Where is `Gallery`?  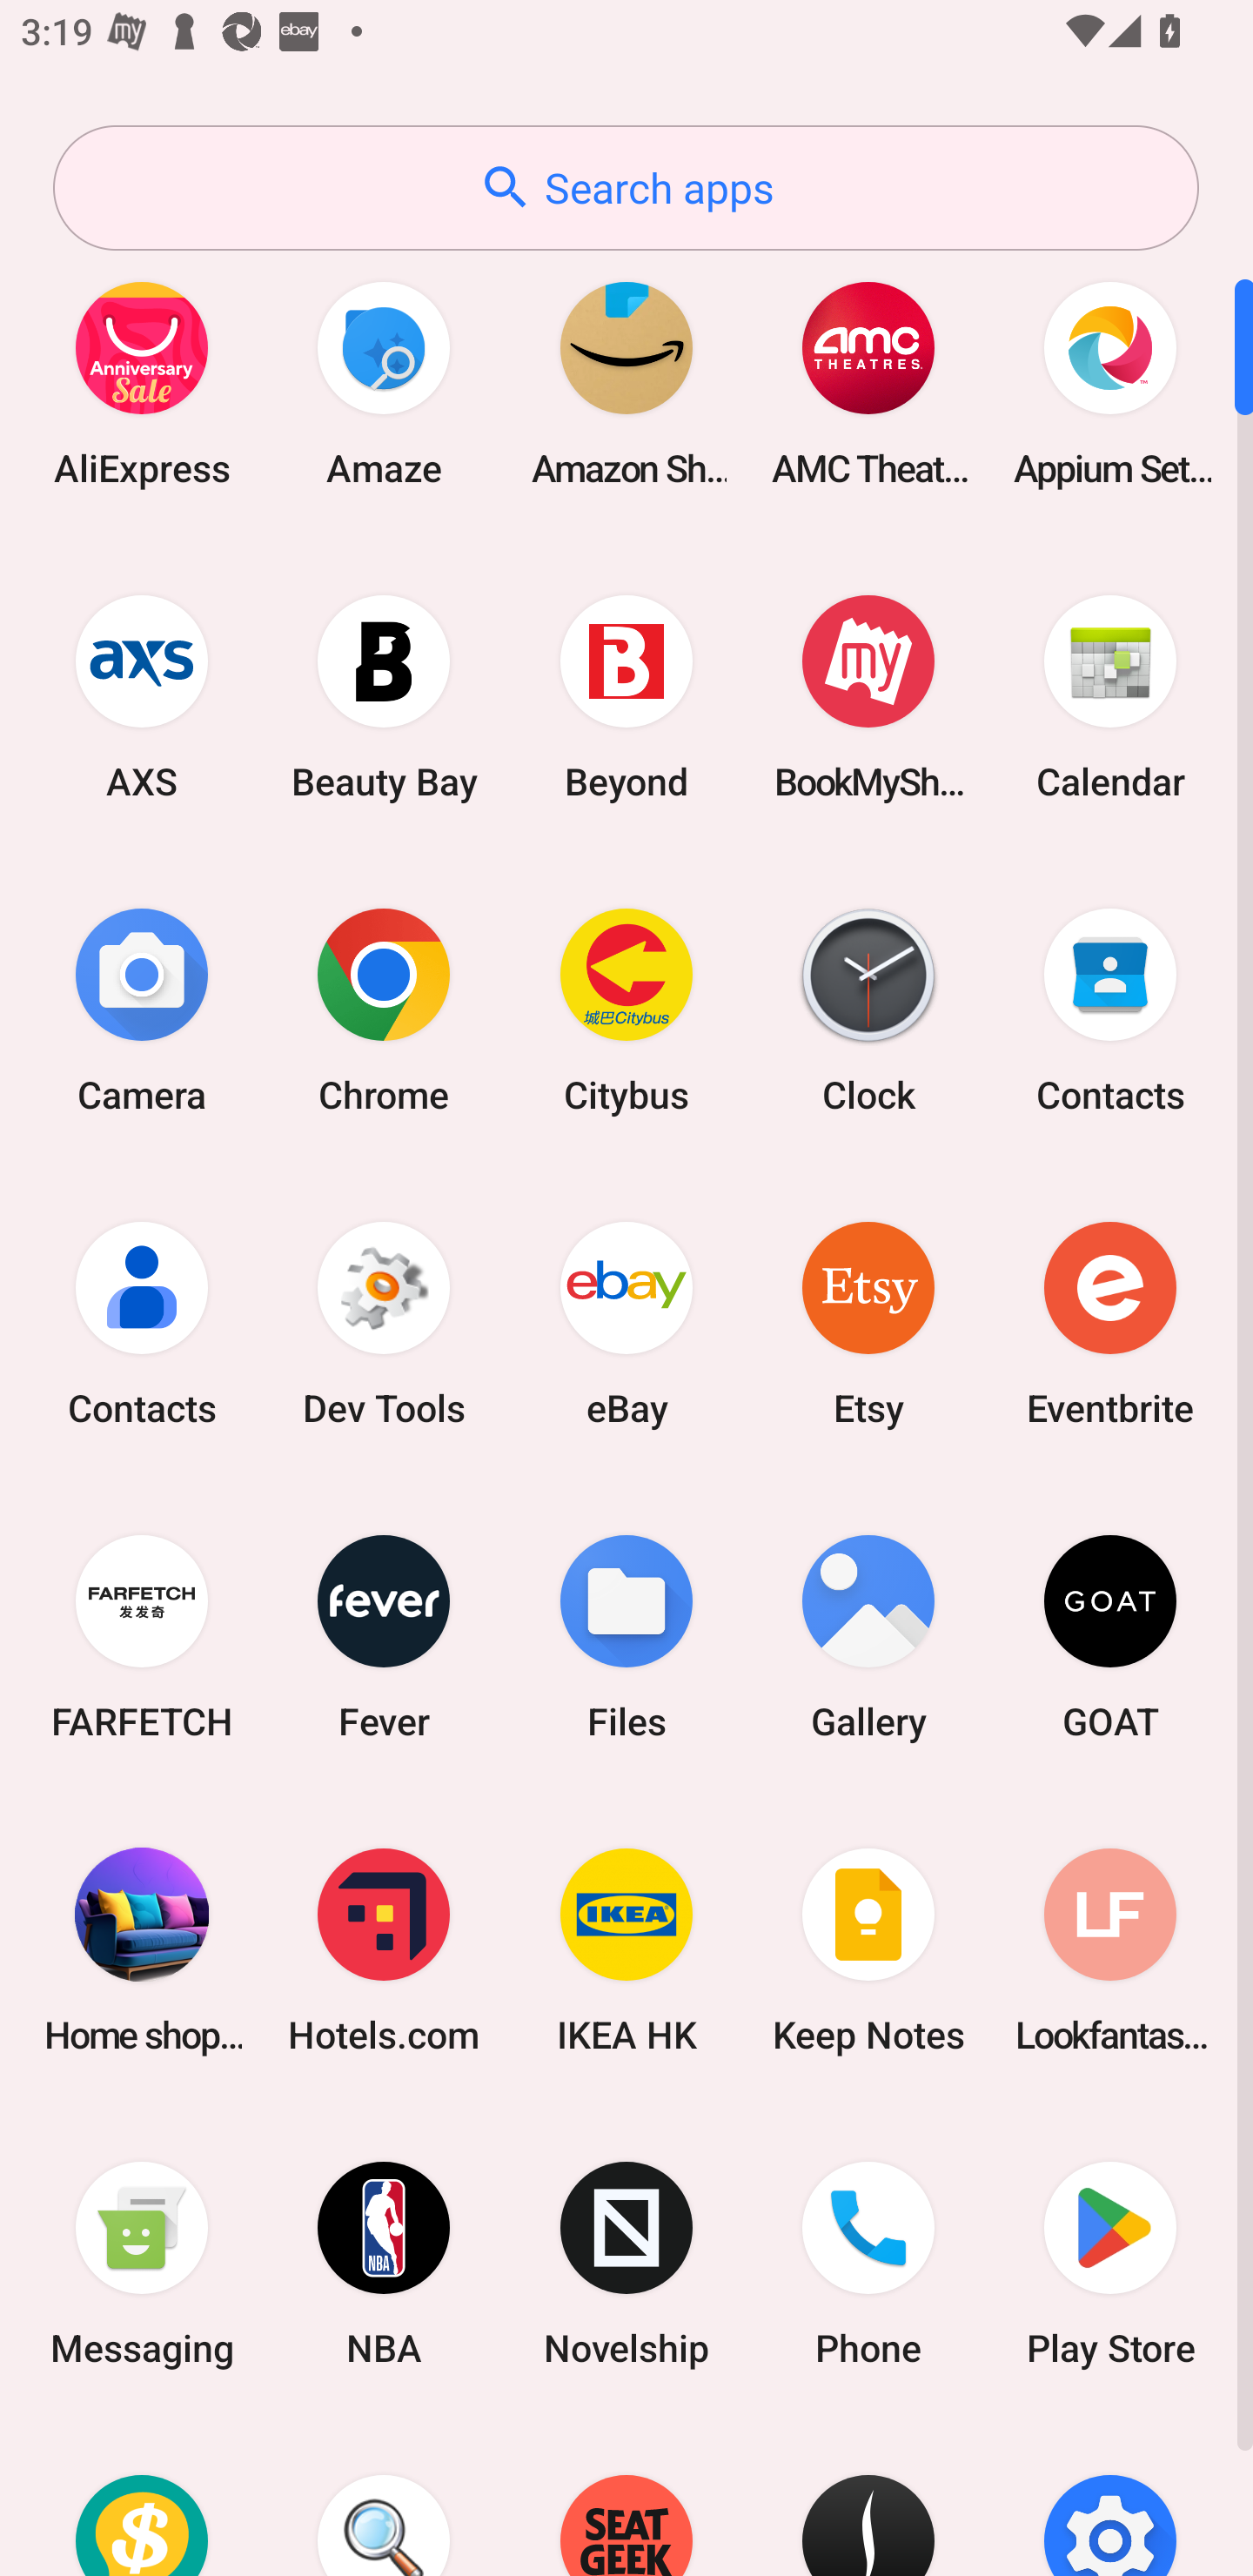
Gallery is located at coordinates (868, 1636).